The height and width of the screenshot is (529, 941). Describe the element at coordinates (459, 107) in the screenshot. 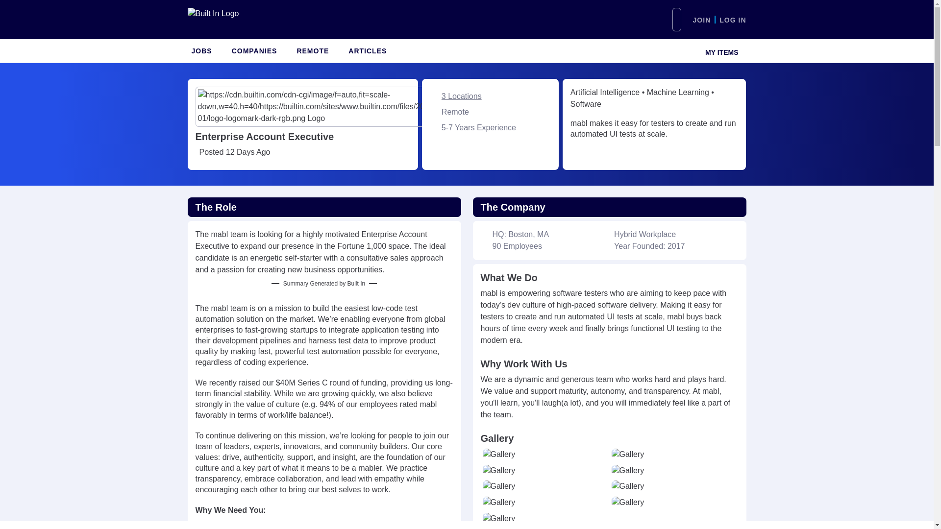

I see `mabl` at that location.